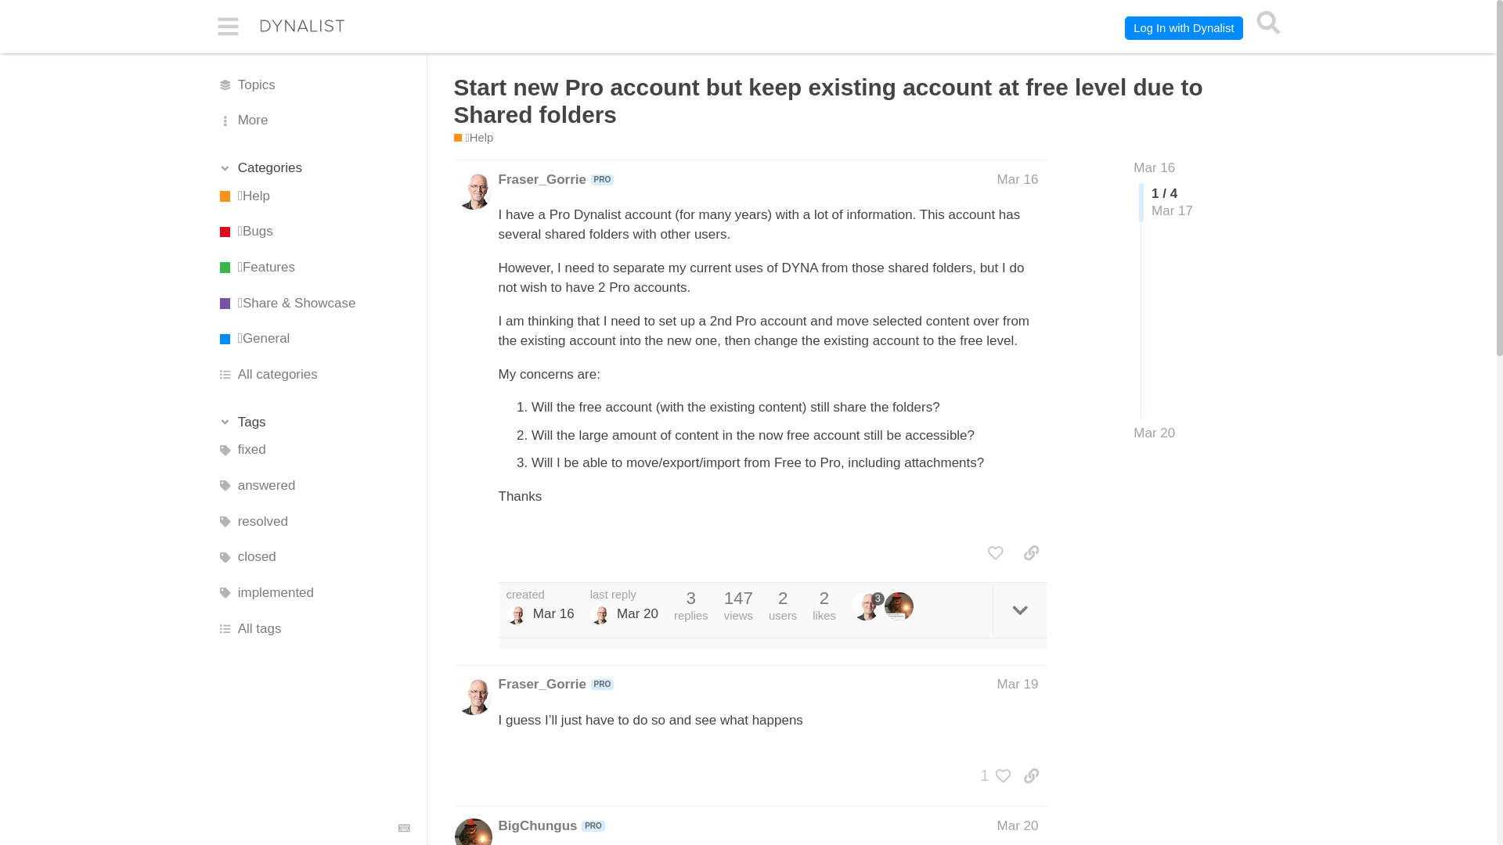 This screenshot has width=1503, height=845. I want to click on fixed, so click(312, 451).